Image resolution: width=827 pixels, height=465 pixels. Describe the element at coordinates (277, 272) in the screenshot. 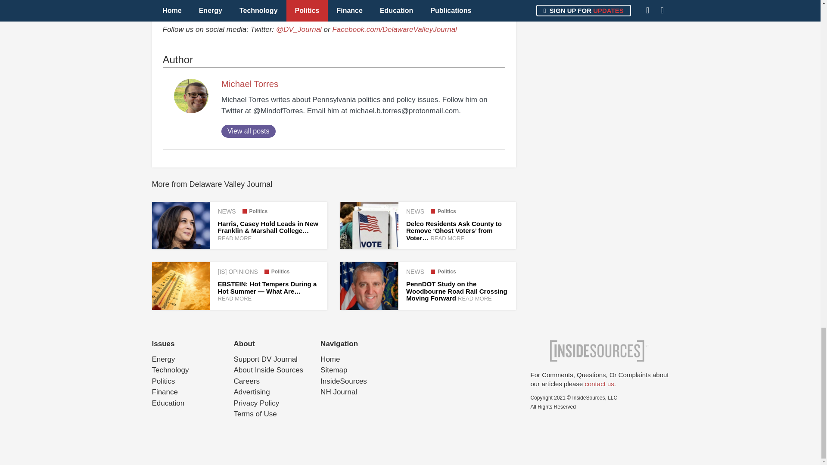

I see `View all posts in Politics` at that location.